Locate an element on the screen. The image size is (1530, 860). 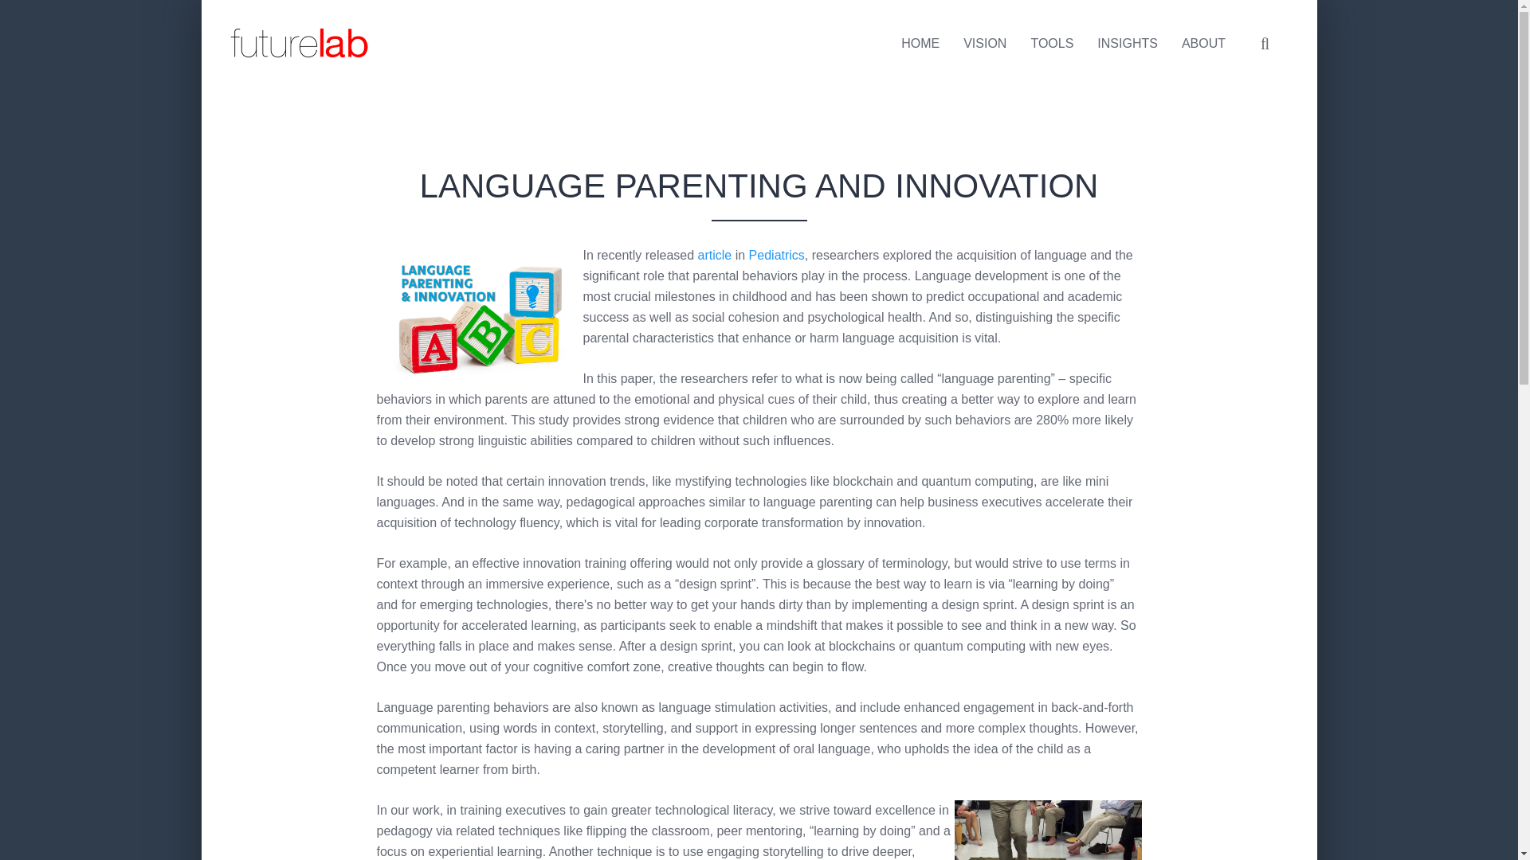
HOME is located at coordinates (920, 43).